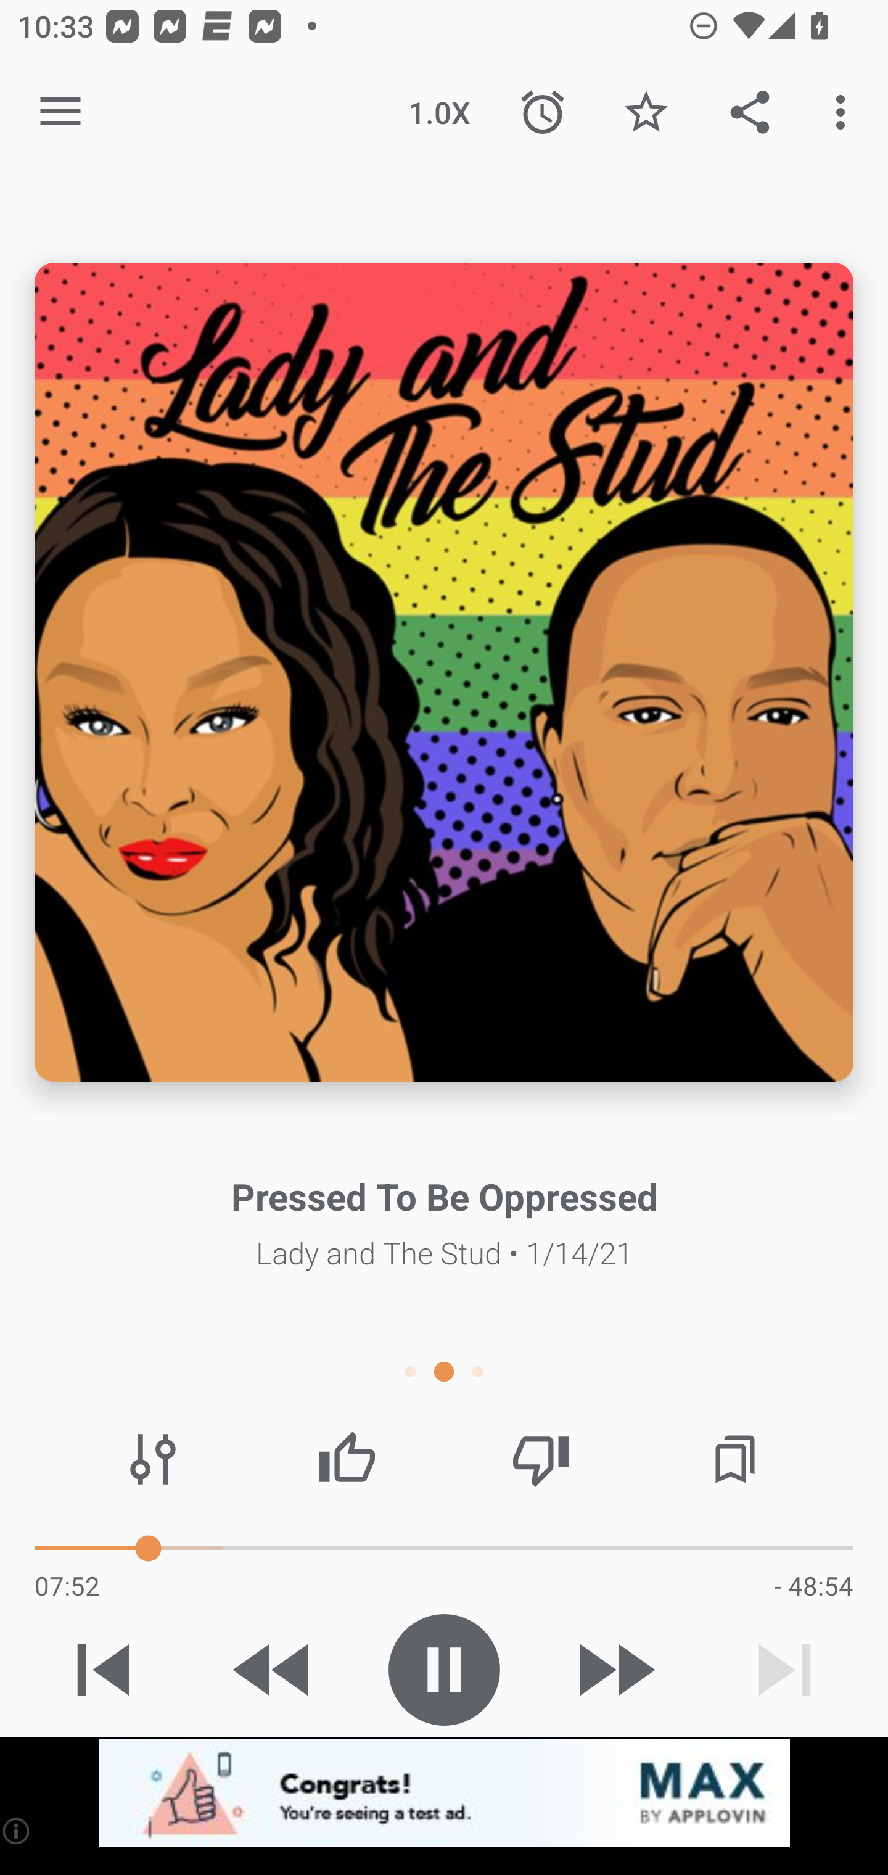 The image size is (888, 1875). I want to click on Episode description, so click(444, 672).